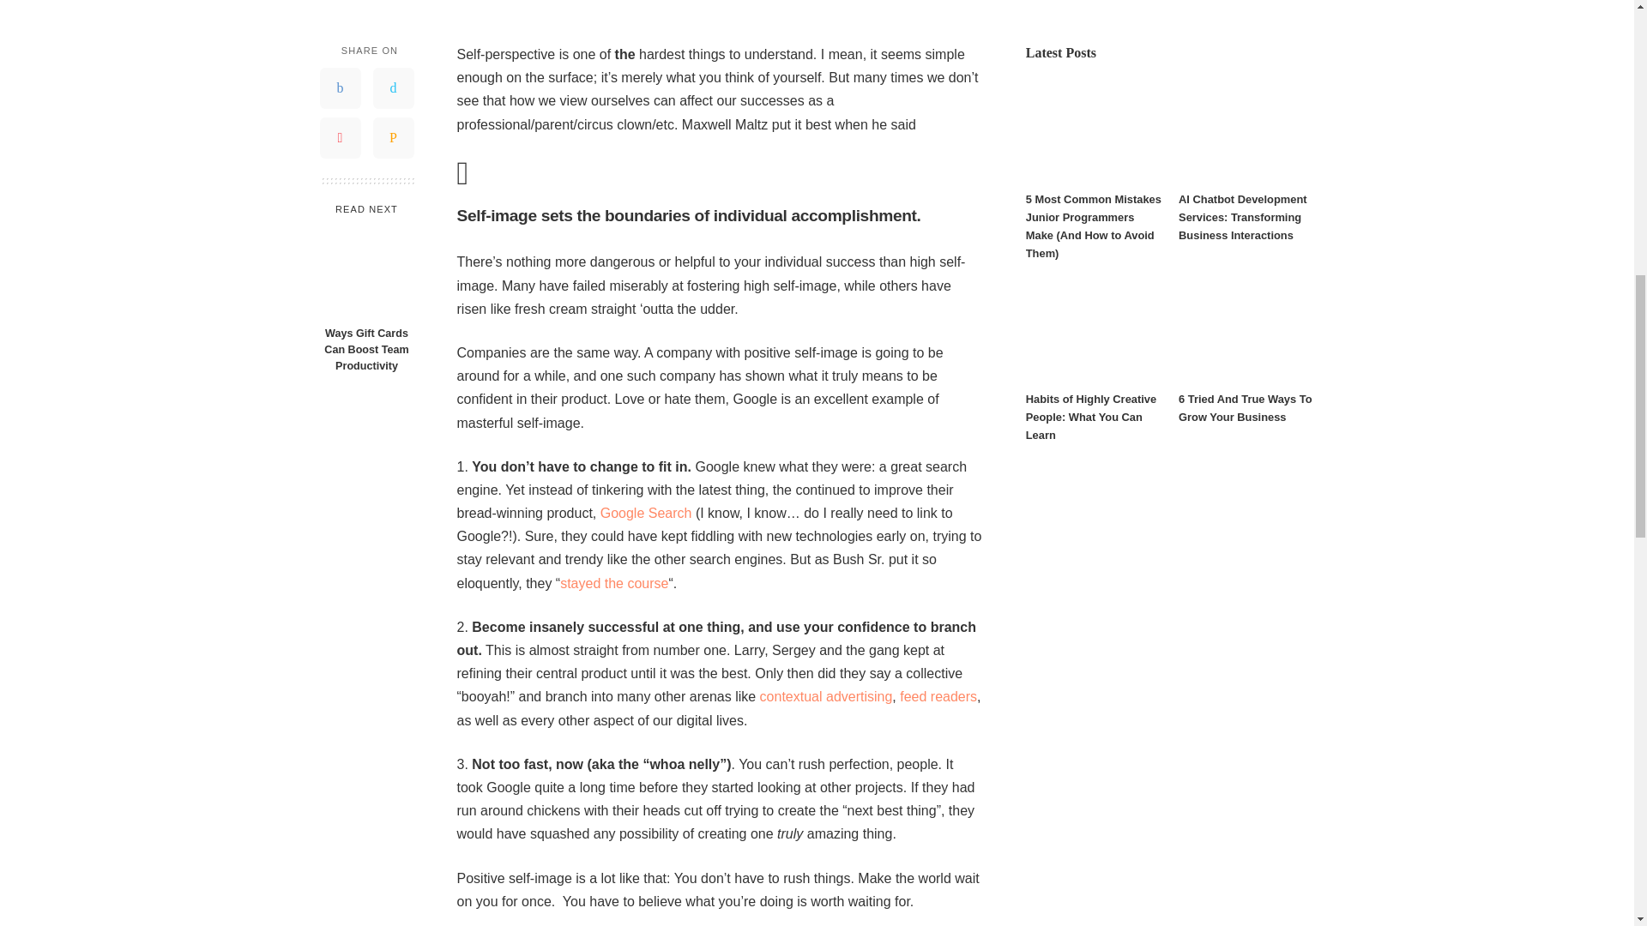  I want to click on Facebook, so click(340, 87).